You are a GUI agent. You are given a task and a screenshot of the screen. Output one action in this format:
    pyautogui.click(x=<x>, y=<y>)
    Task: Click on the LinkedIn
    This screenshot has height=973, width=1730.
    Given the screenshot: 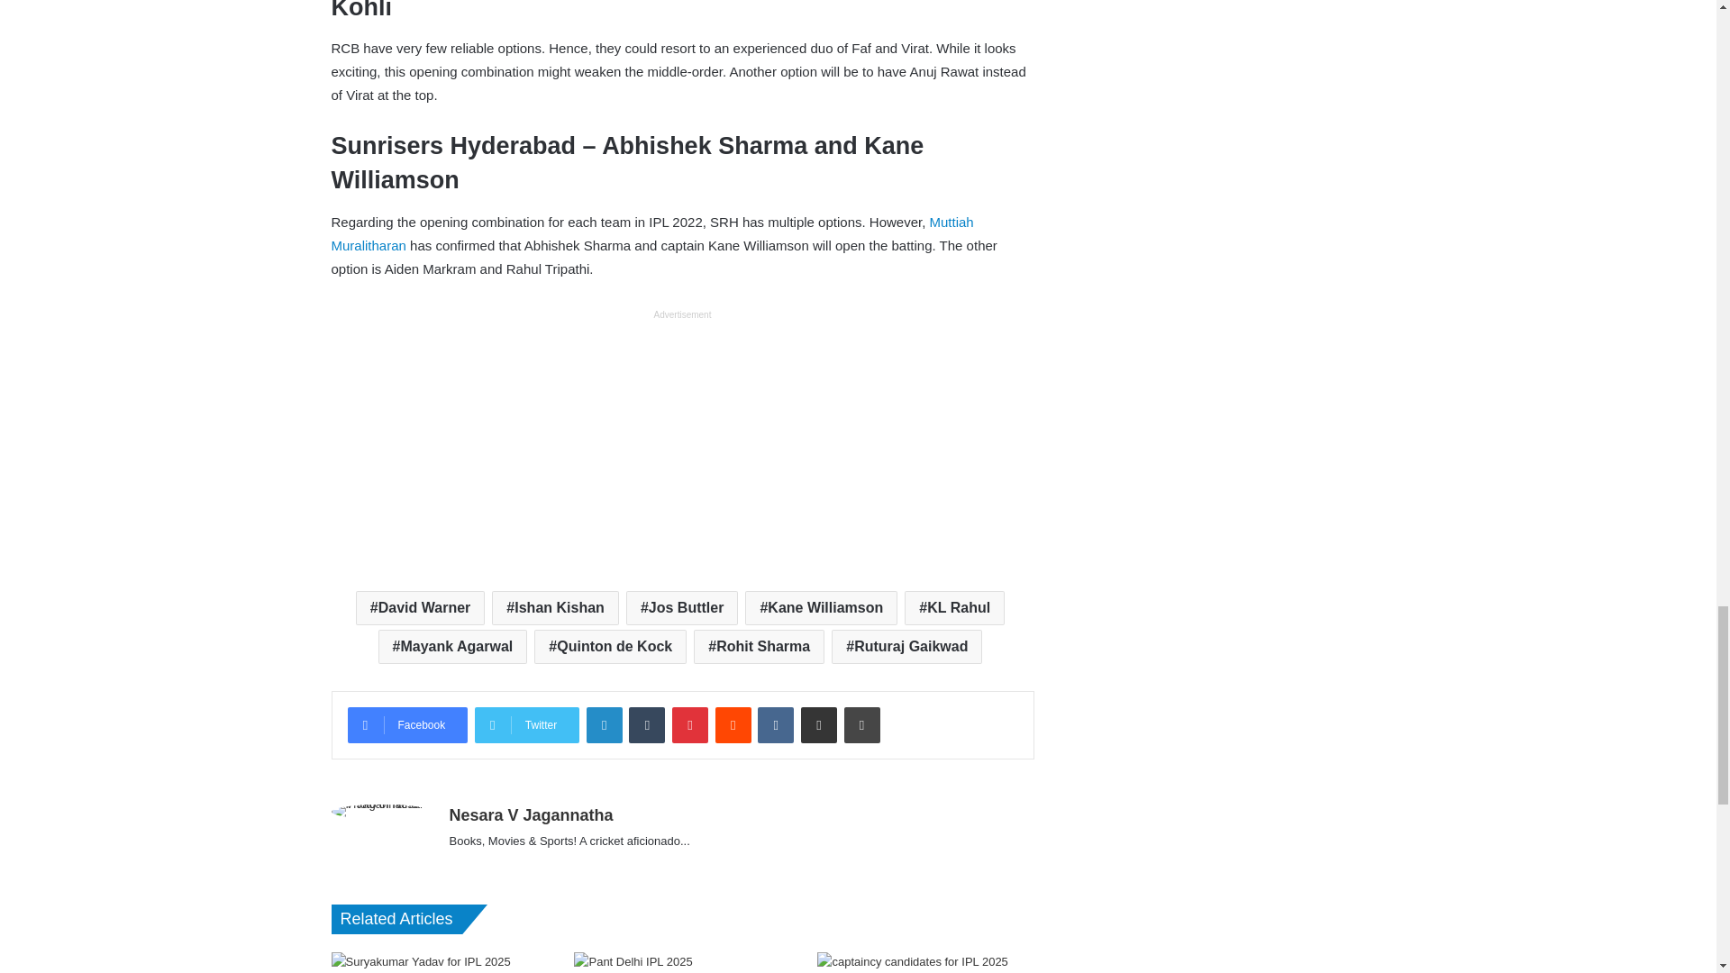 What is the action you would take?
    pyautogui.click(x=604, y=725)
    